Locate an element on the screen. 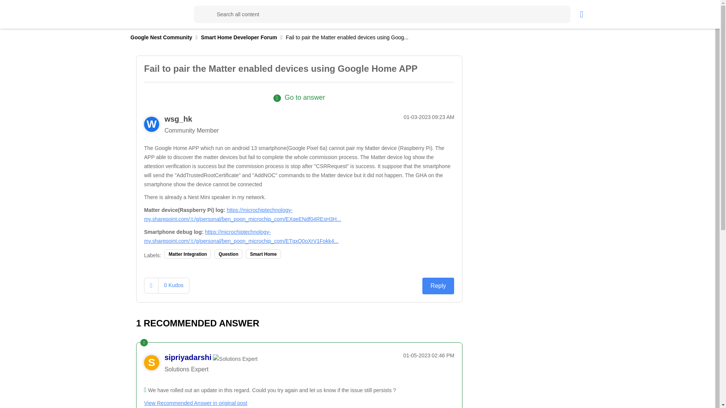 This screenshot has height=408, width=726. Search is located at coordinates (202, 14).